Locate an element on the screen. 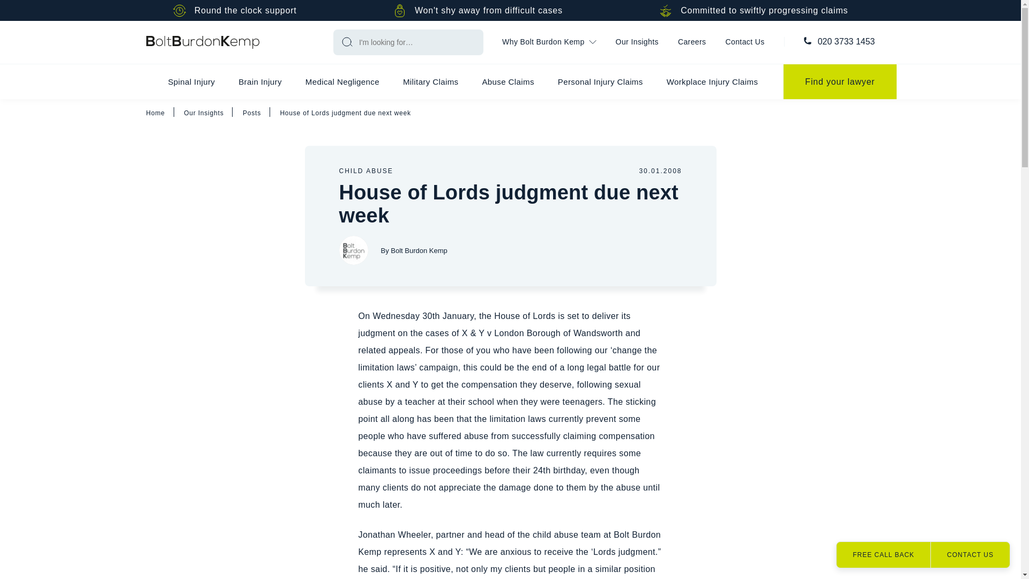  FREE CALL BACK is located at coordinates (883, 554).